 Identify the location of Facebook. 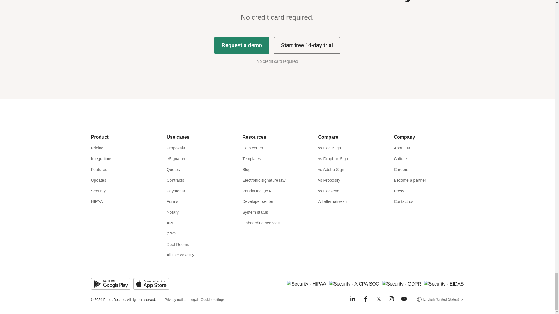
(366, 299).